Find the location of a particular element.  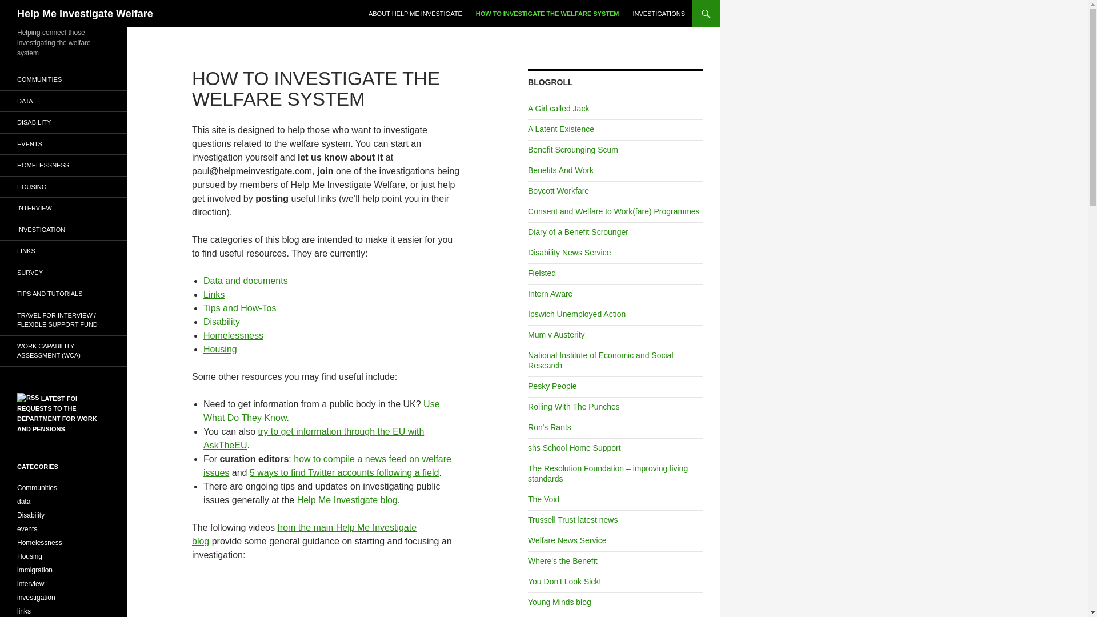

Links is located at coordinates (214, 294).